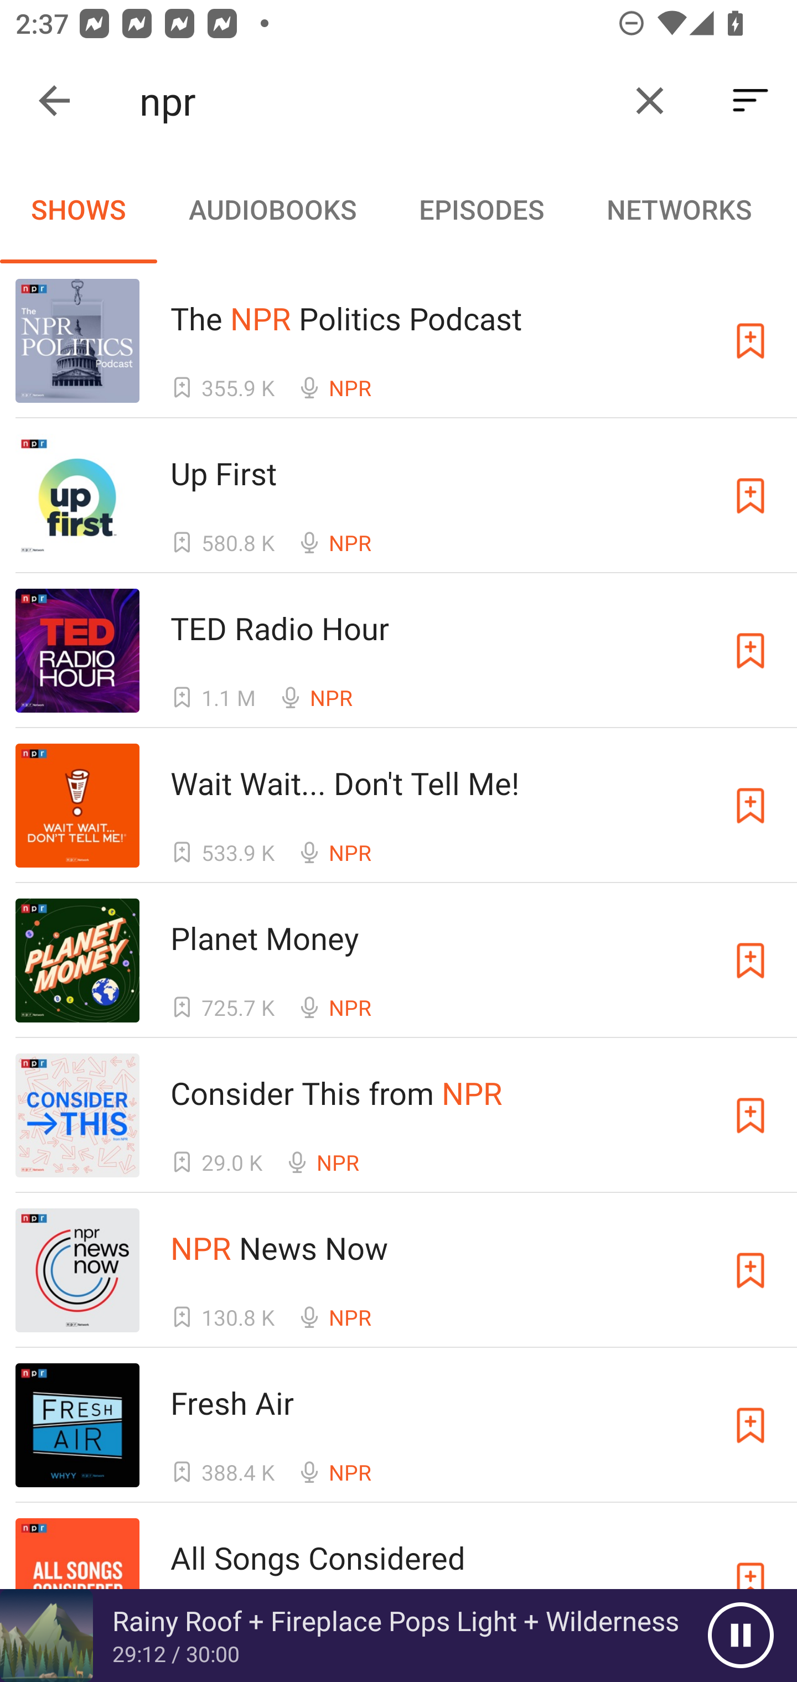  Describe the element at coordinates (751, 651) in the screenshot. I see `Subscribe` at that location.